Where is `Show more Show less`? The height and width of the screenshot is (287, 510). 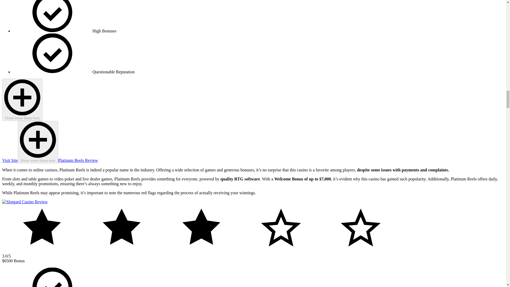 Show more Show less is located at coordinates (22, 100).